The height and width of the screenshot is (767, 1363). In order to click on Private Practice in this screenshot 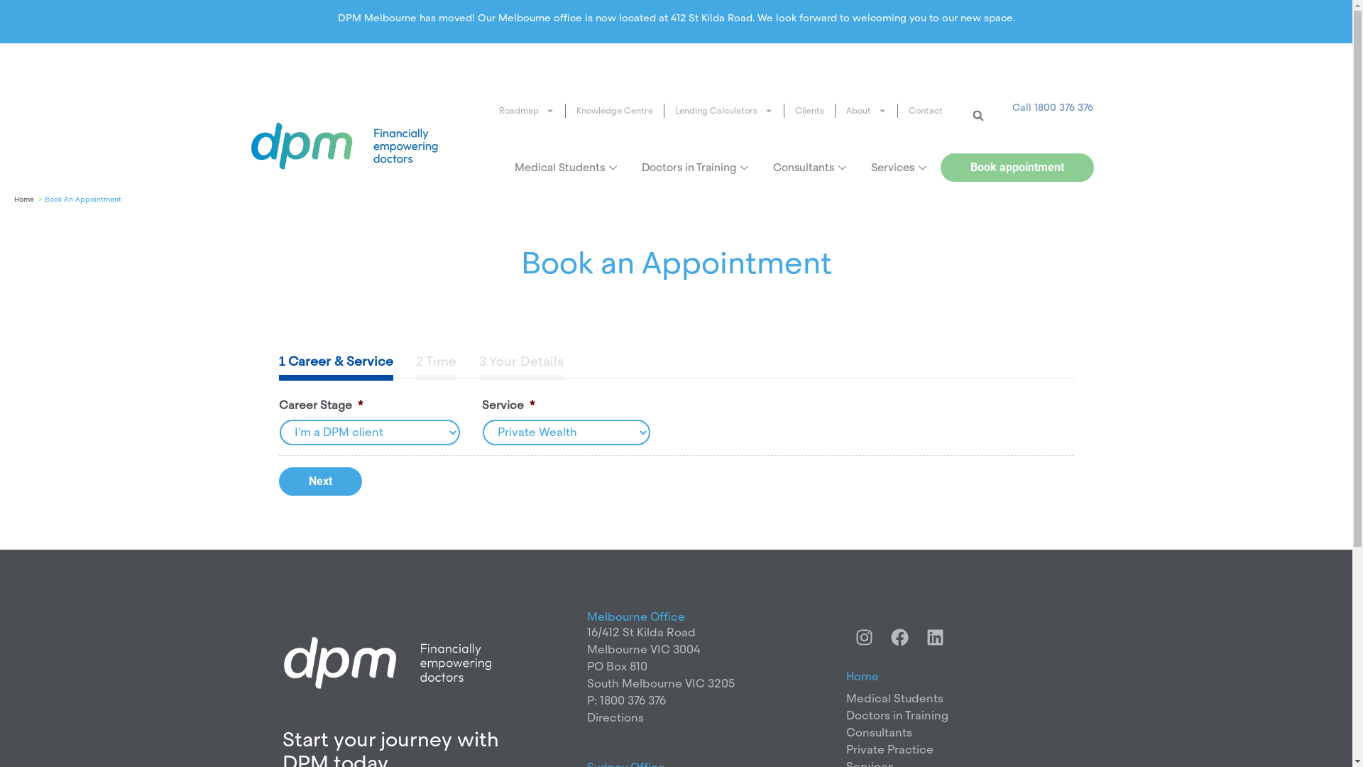, I will do `click(890, 750)`.